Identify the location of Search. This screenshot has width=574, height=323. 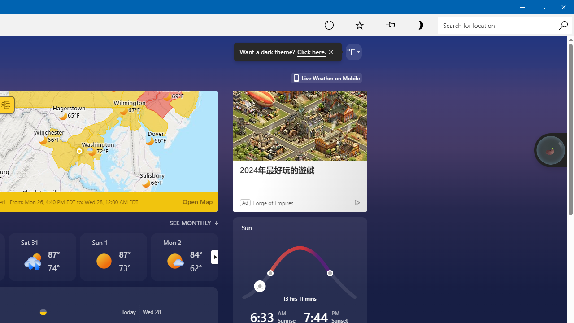
(563, 25).